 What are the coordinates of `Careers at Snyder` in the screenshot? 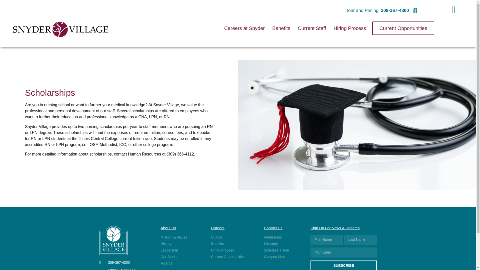 It's located at (244, 28).